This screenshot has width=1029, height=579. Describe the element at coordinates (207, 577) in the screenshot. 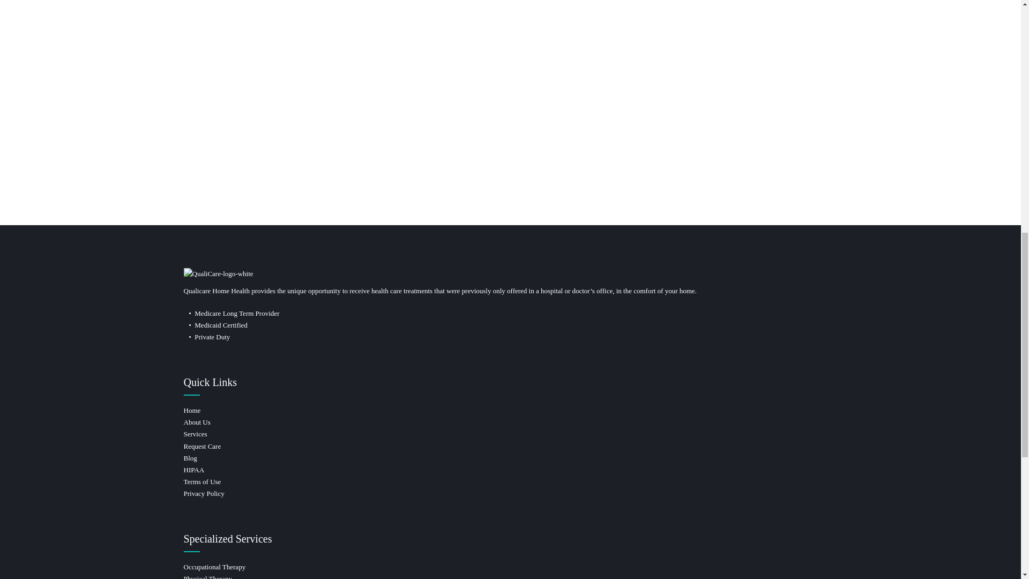

I see `Physical Therapy` at that location.